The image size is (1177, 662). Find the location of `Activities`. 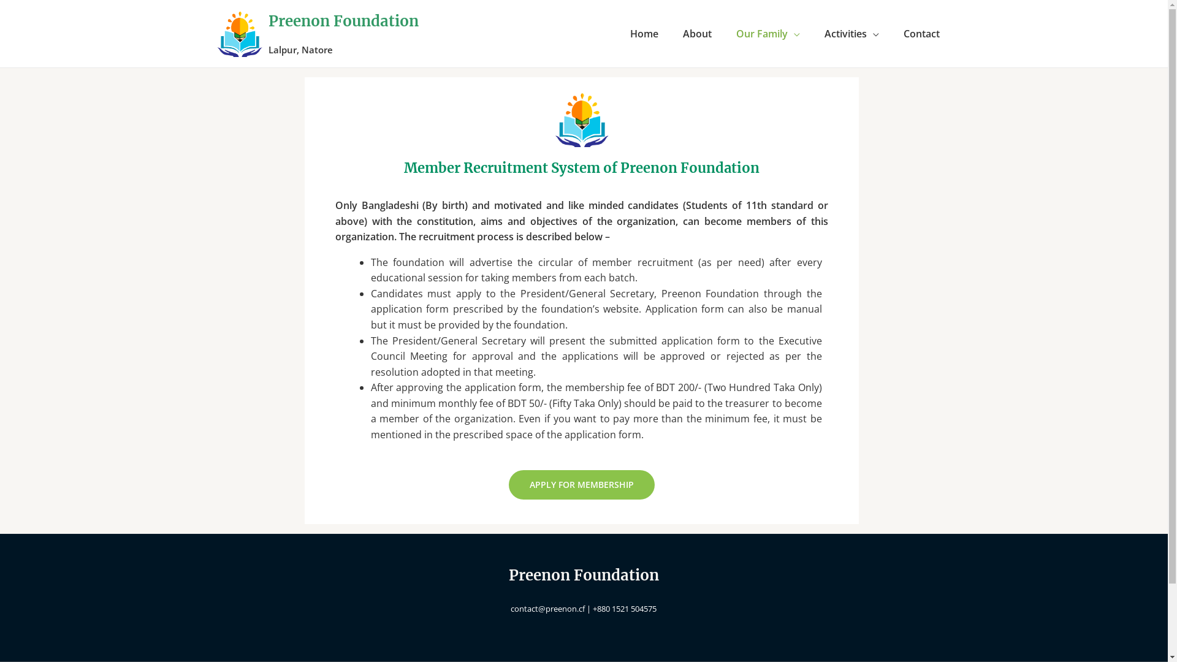

Activities is located at coordinates (851, 34).